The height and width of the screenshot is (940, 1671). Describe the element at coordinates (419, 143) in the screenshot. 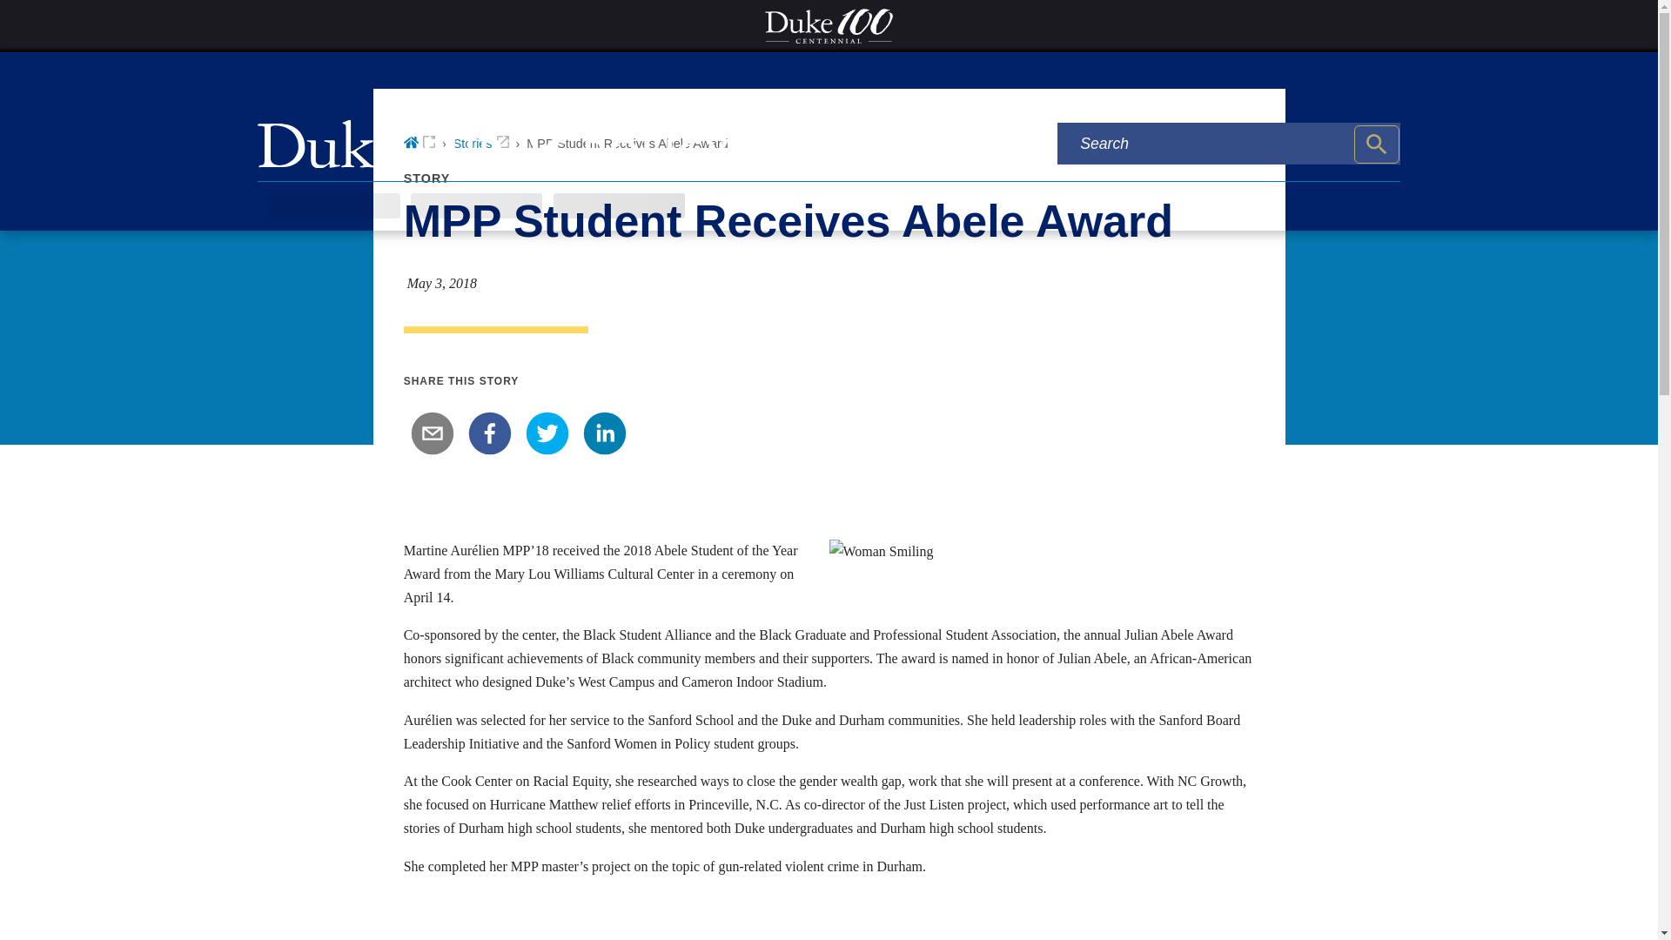

I see `Home` at that location.